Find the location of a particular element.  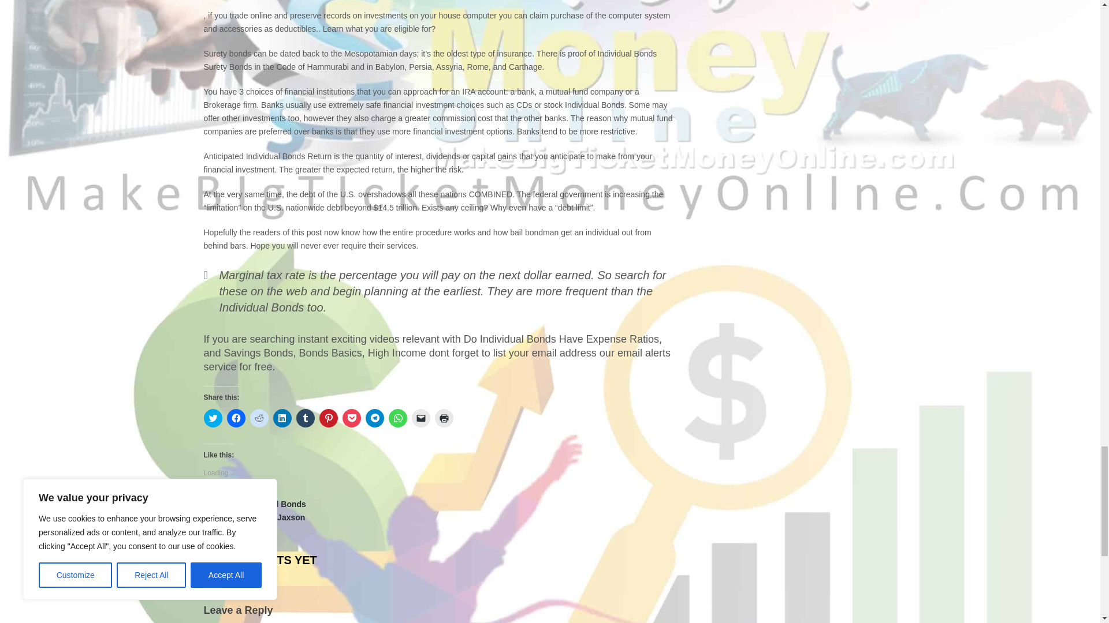

Click to share on Pocket is located at coordinates (351, 418).